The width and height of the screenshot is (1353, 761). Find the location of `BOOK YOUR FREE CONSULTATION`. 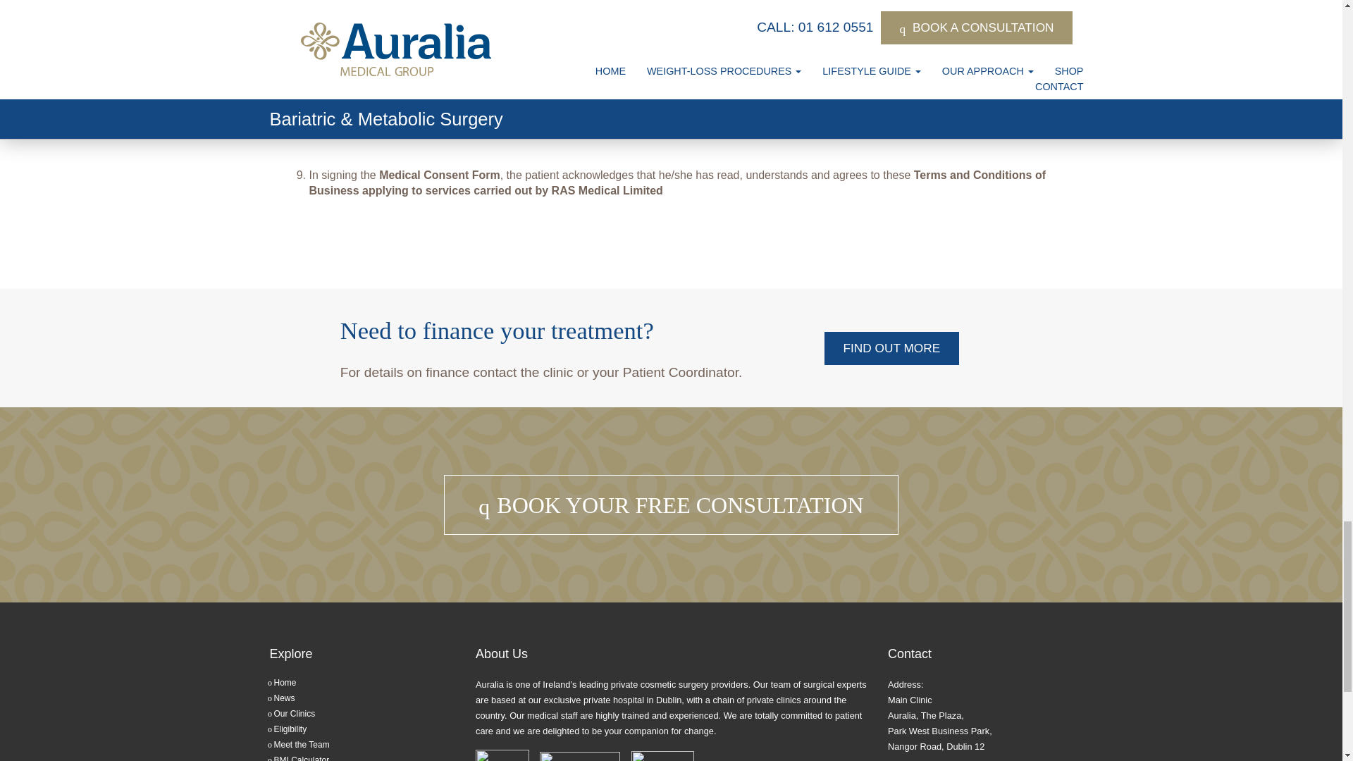

BOOK YOUR FREE CONSULTATION is located at coordinates (671, 505).